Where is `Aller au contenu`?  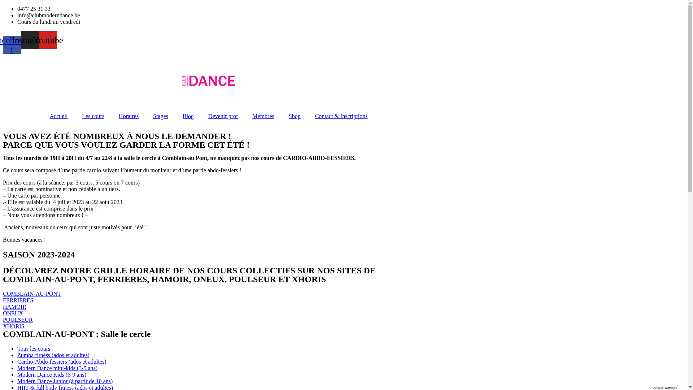
Aller au contenu is located at coordinates (3, 6).